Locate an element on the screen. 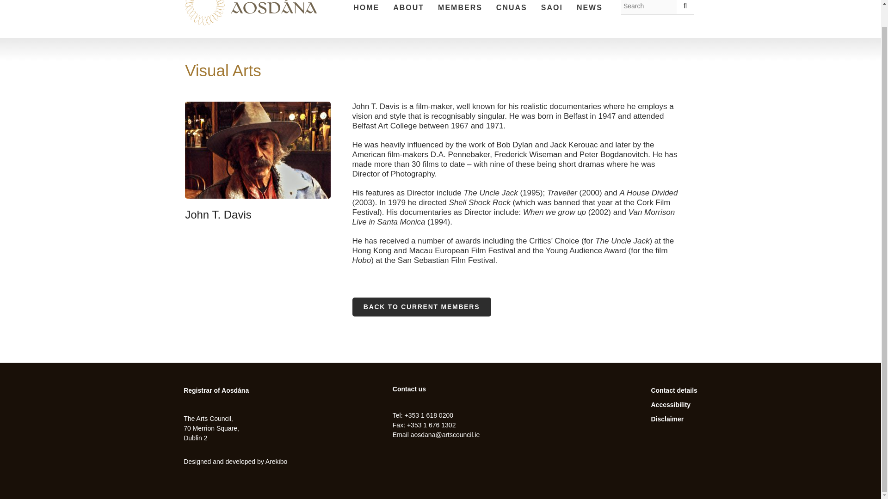  Disclaimer is located at coordinates (667, 419).